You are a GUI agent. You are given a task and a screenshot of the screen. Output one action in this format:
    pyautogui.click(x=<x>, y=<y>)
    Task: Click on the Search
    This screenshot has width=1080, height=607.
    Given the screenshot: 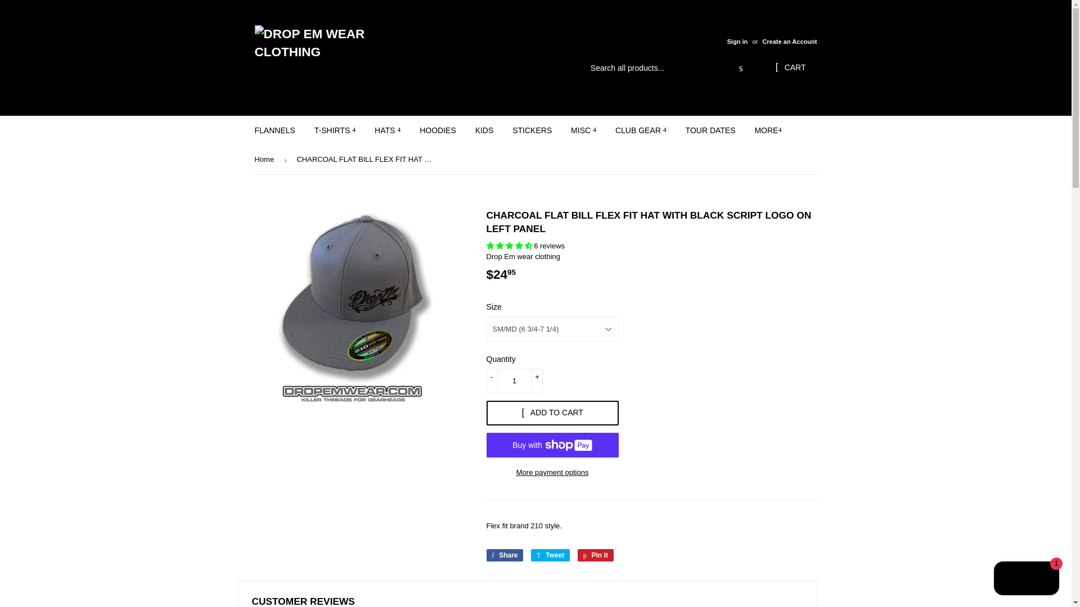 What is the action you would take?
    pyautogui.click(x=741, y=69)
    